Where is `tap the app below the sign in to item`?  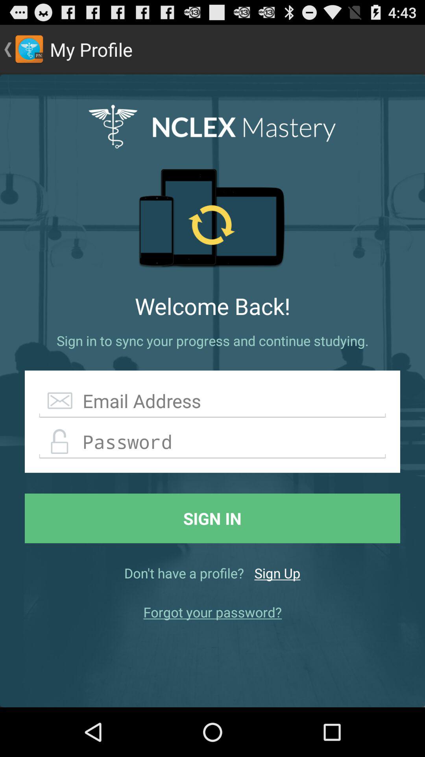 tap the app below the sign in to item is located at coordinates (213, 401).